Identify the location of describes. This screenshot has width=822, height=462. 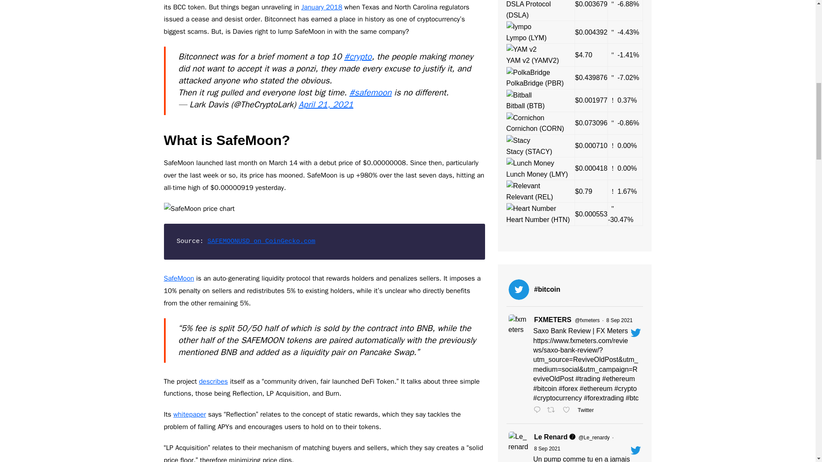
(213, 382).